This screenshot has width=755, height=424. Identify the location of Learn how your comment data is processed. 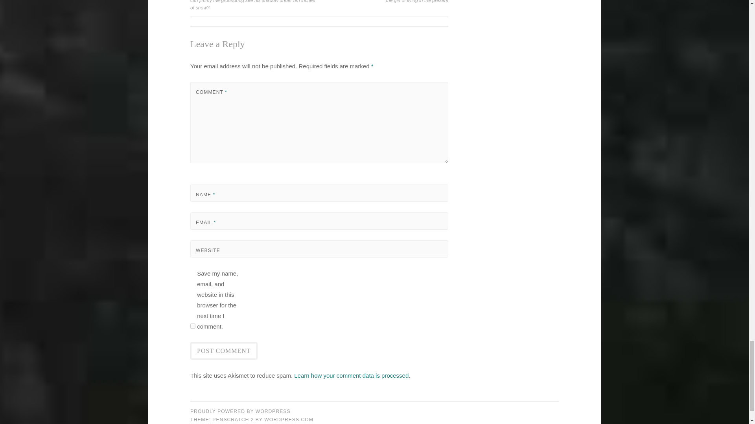
(351, 375).